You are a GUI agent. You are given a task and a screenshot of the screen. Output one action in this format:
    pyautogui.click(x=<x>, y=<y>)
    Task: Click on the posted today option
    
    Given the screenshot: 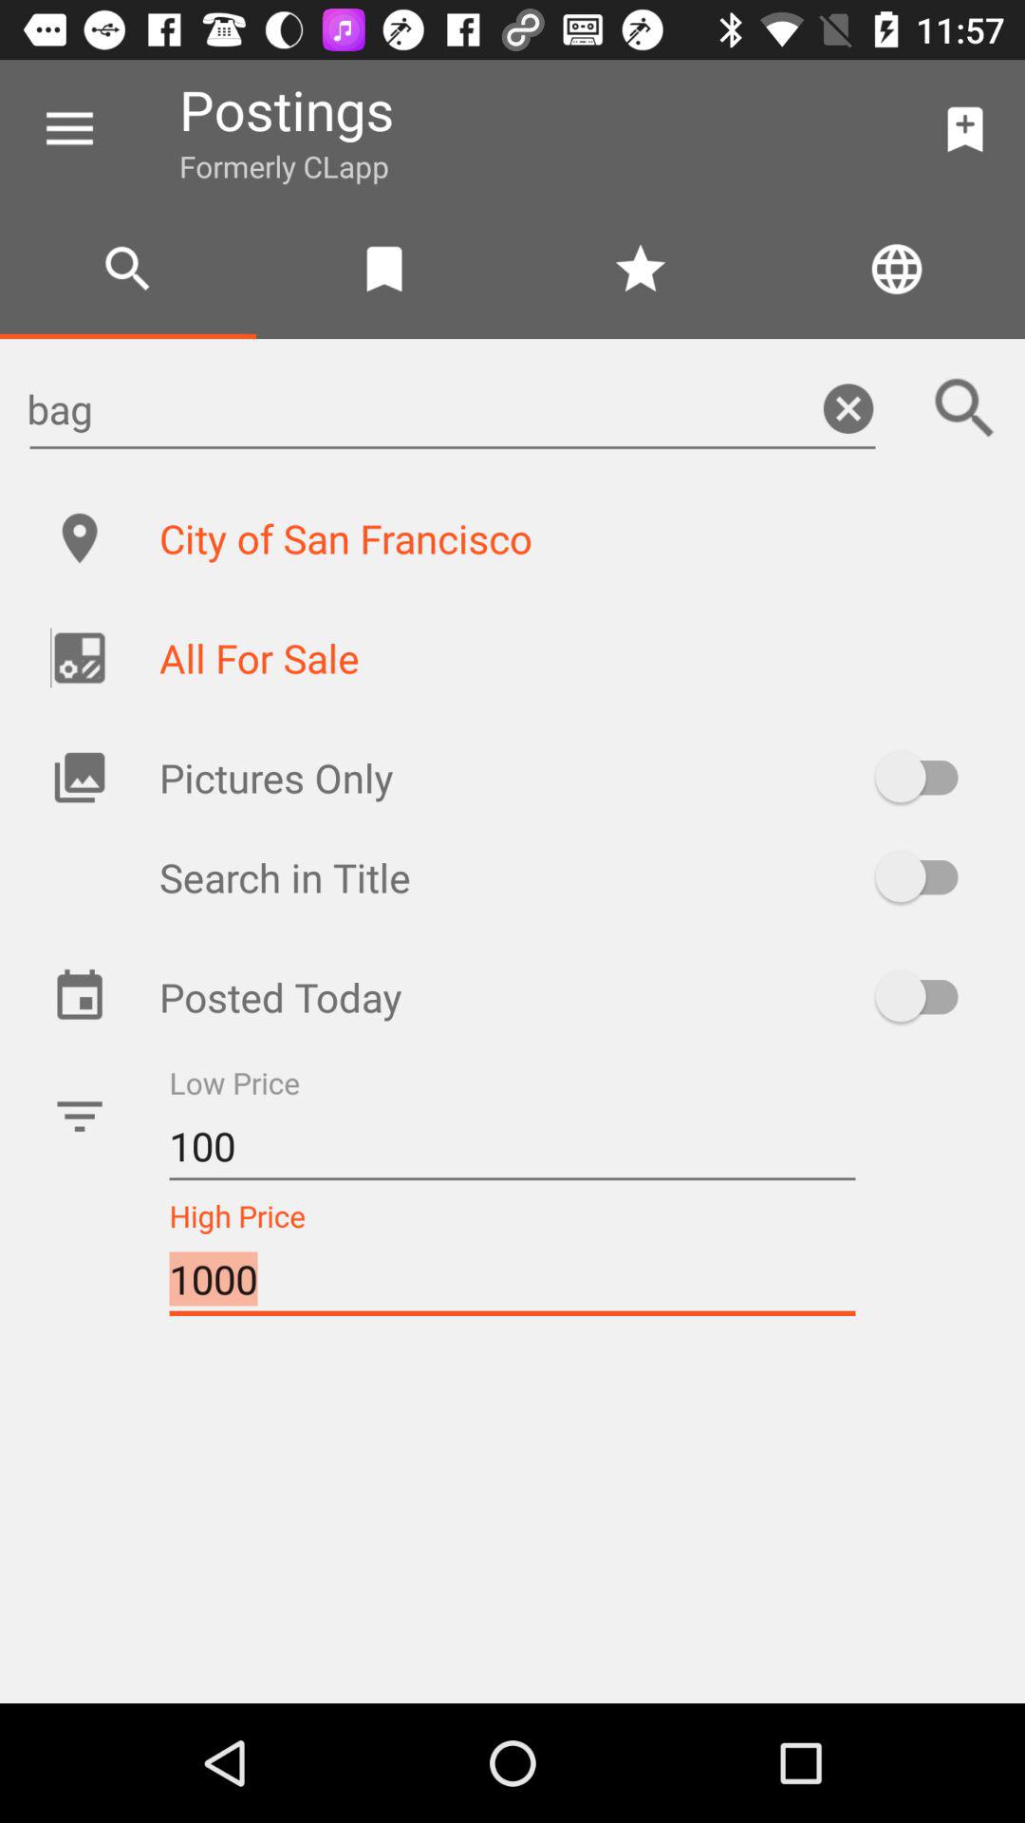 What is the action you would take?
    pyautogui.click(x=926, y=996)
    